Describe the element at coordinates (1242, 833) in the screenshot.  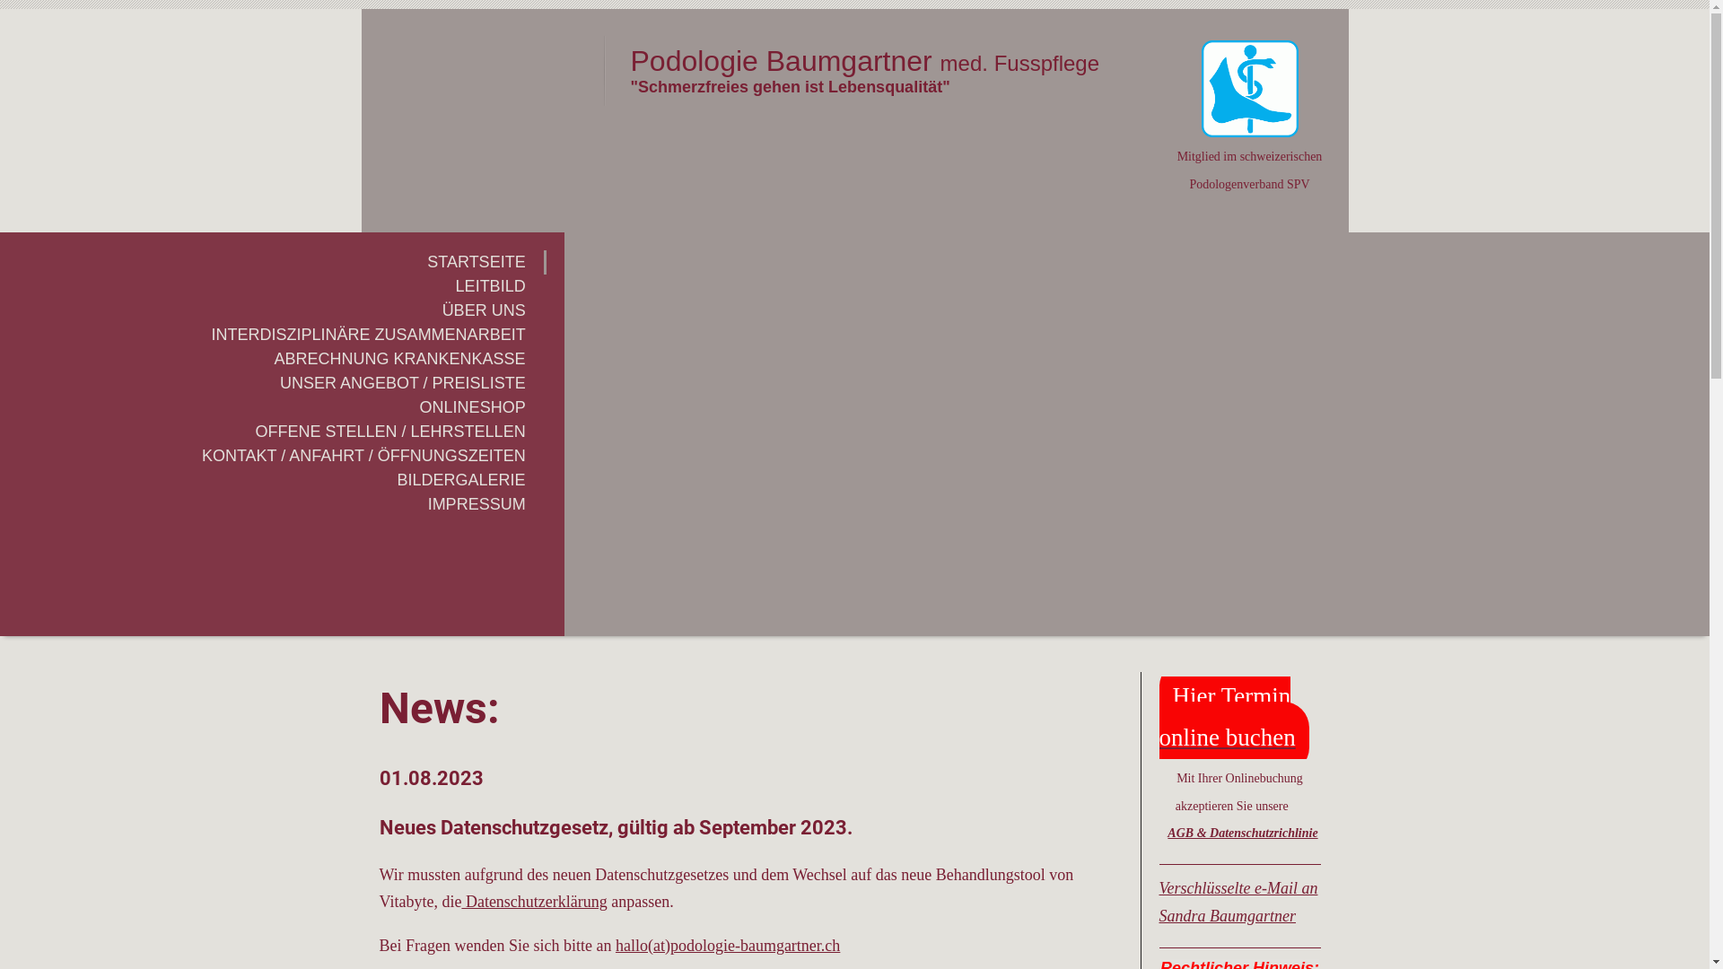
I see `AGB & Datenschutzrichlinie` at that location.